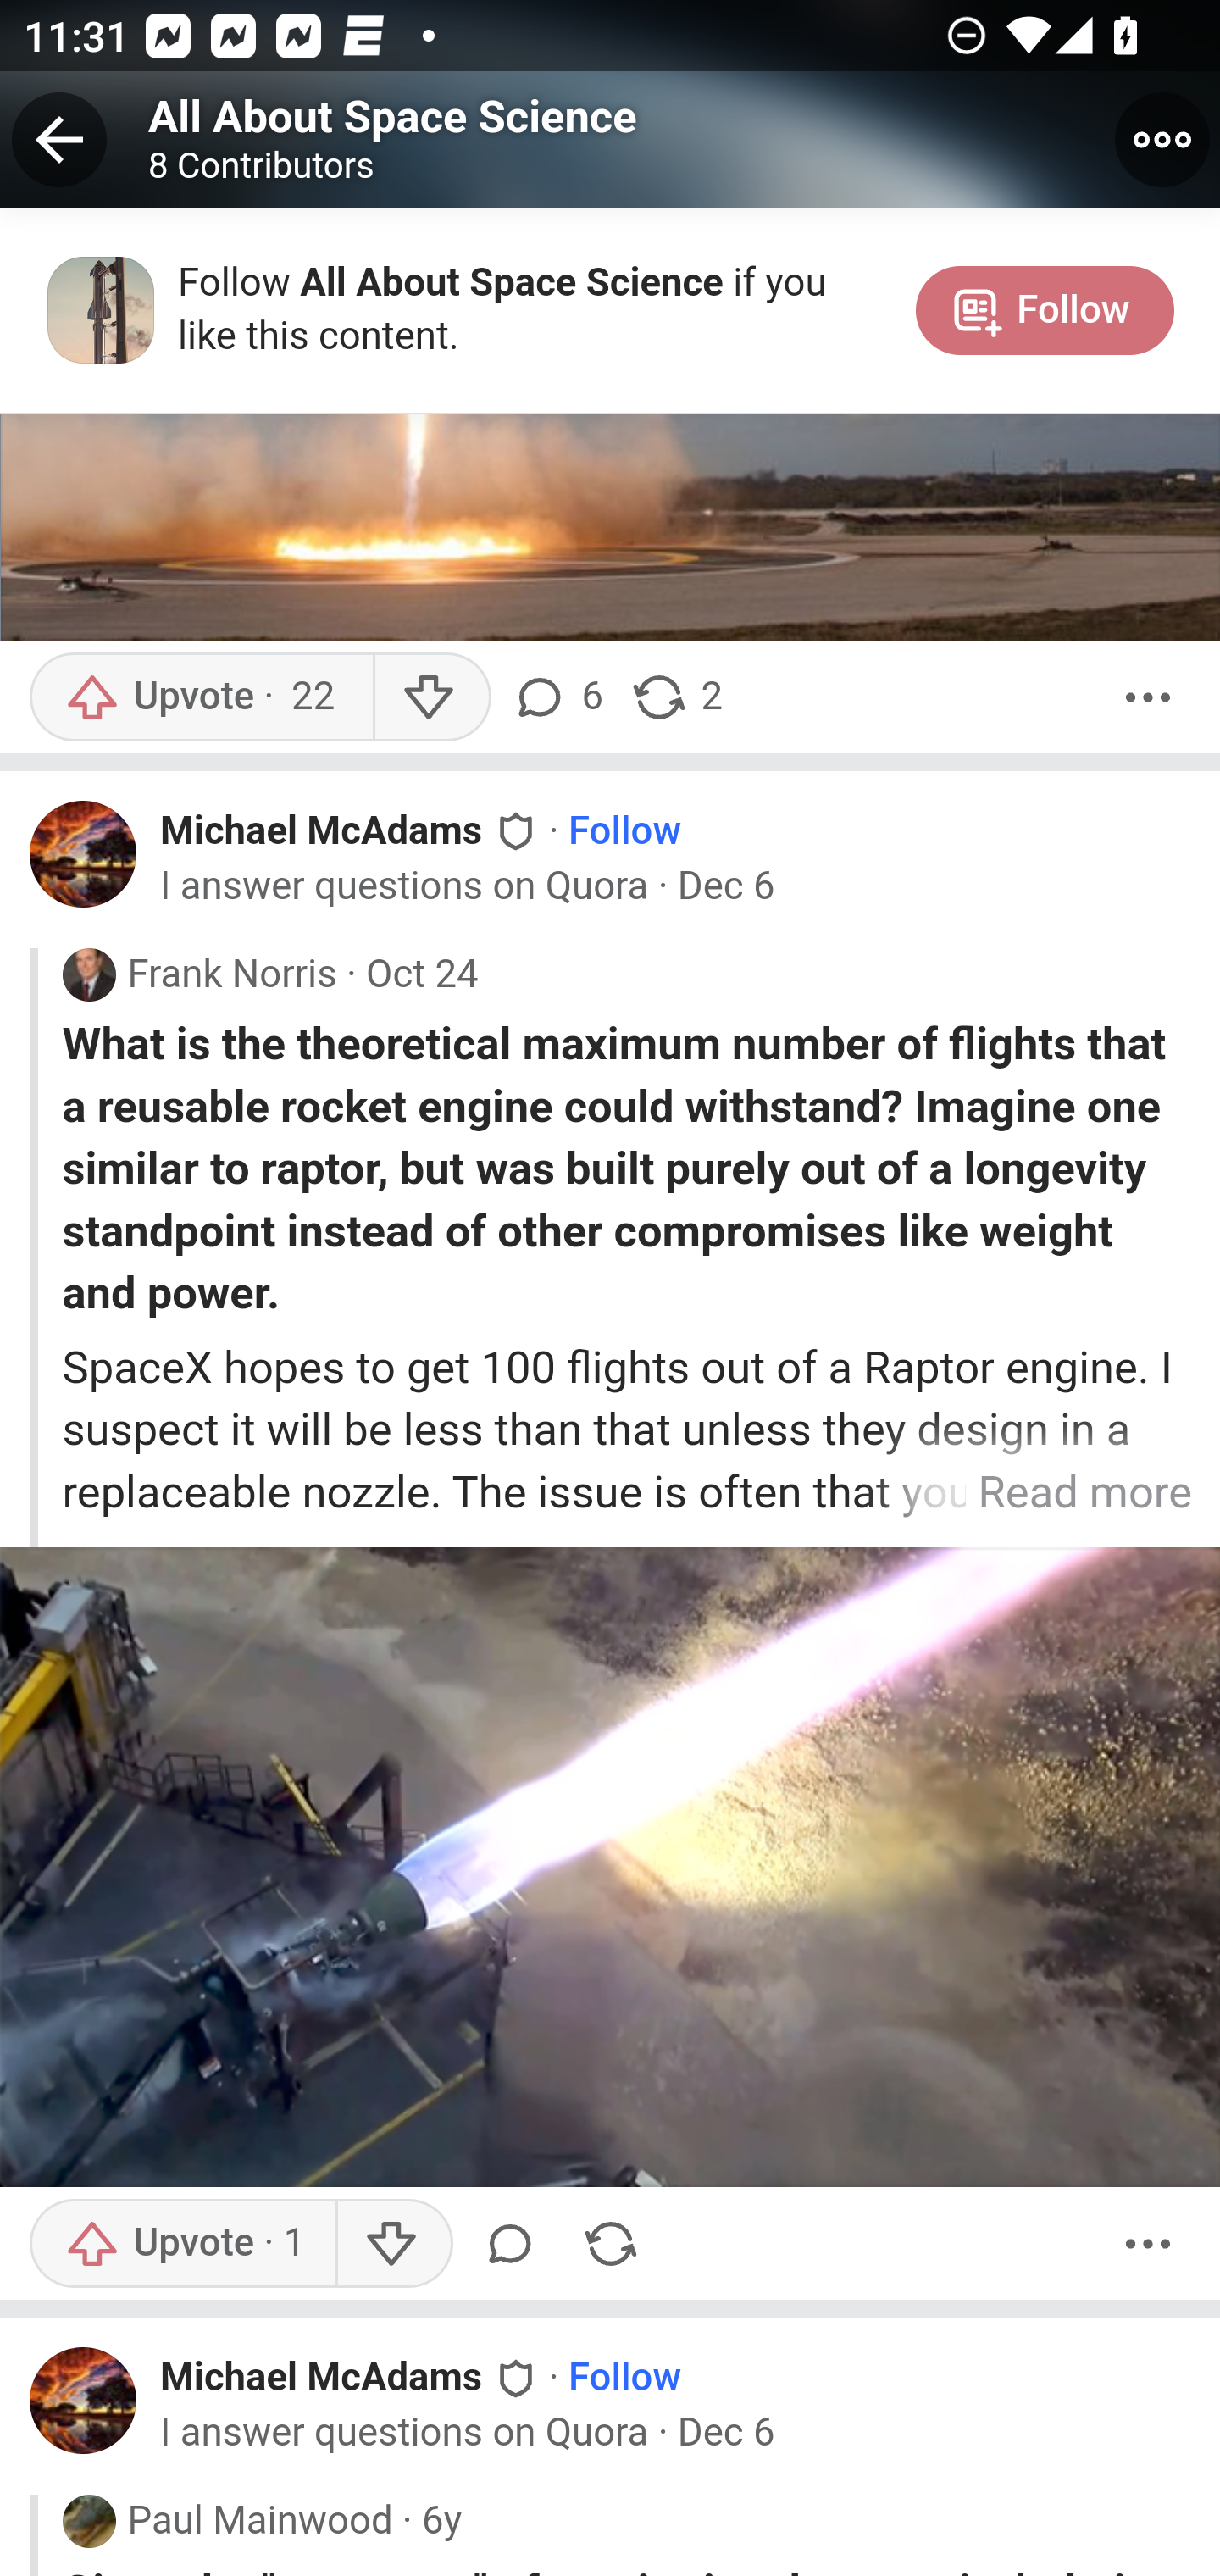 The width and height of the screenshot is (1220, 2576). What do you see at coordinates (351, 830) in the screenshot?
I see `Michael McAdams Michael McAdams  ` at bounding box center [351, 830].